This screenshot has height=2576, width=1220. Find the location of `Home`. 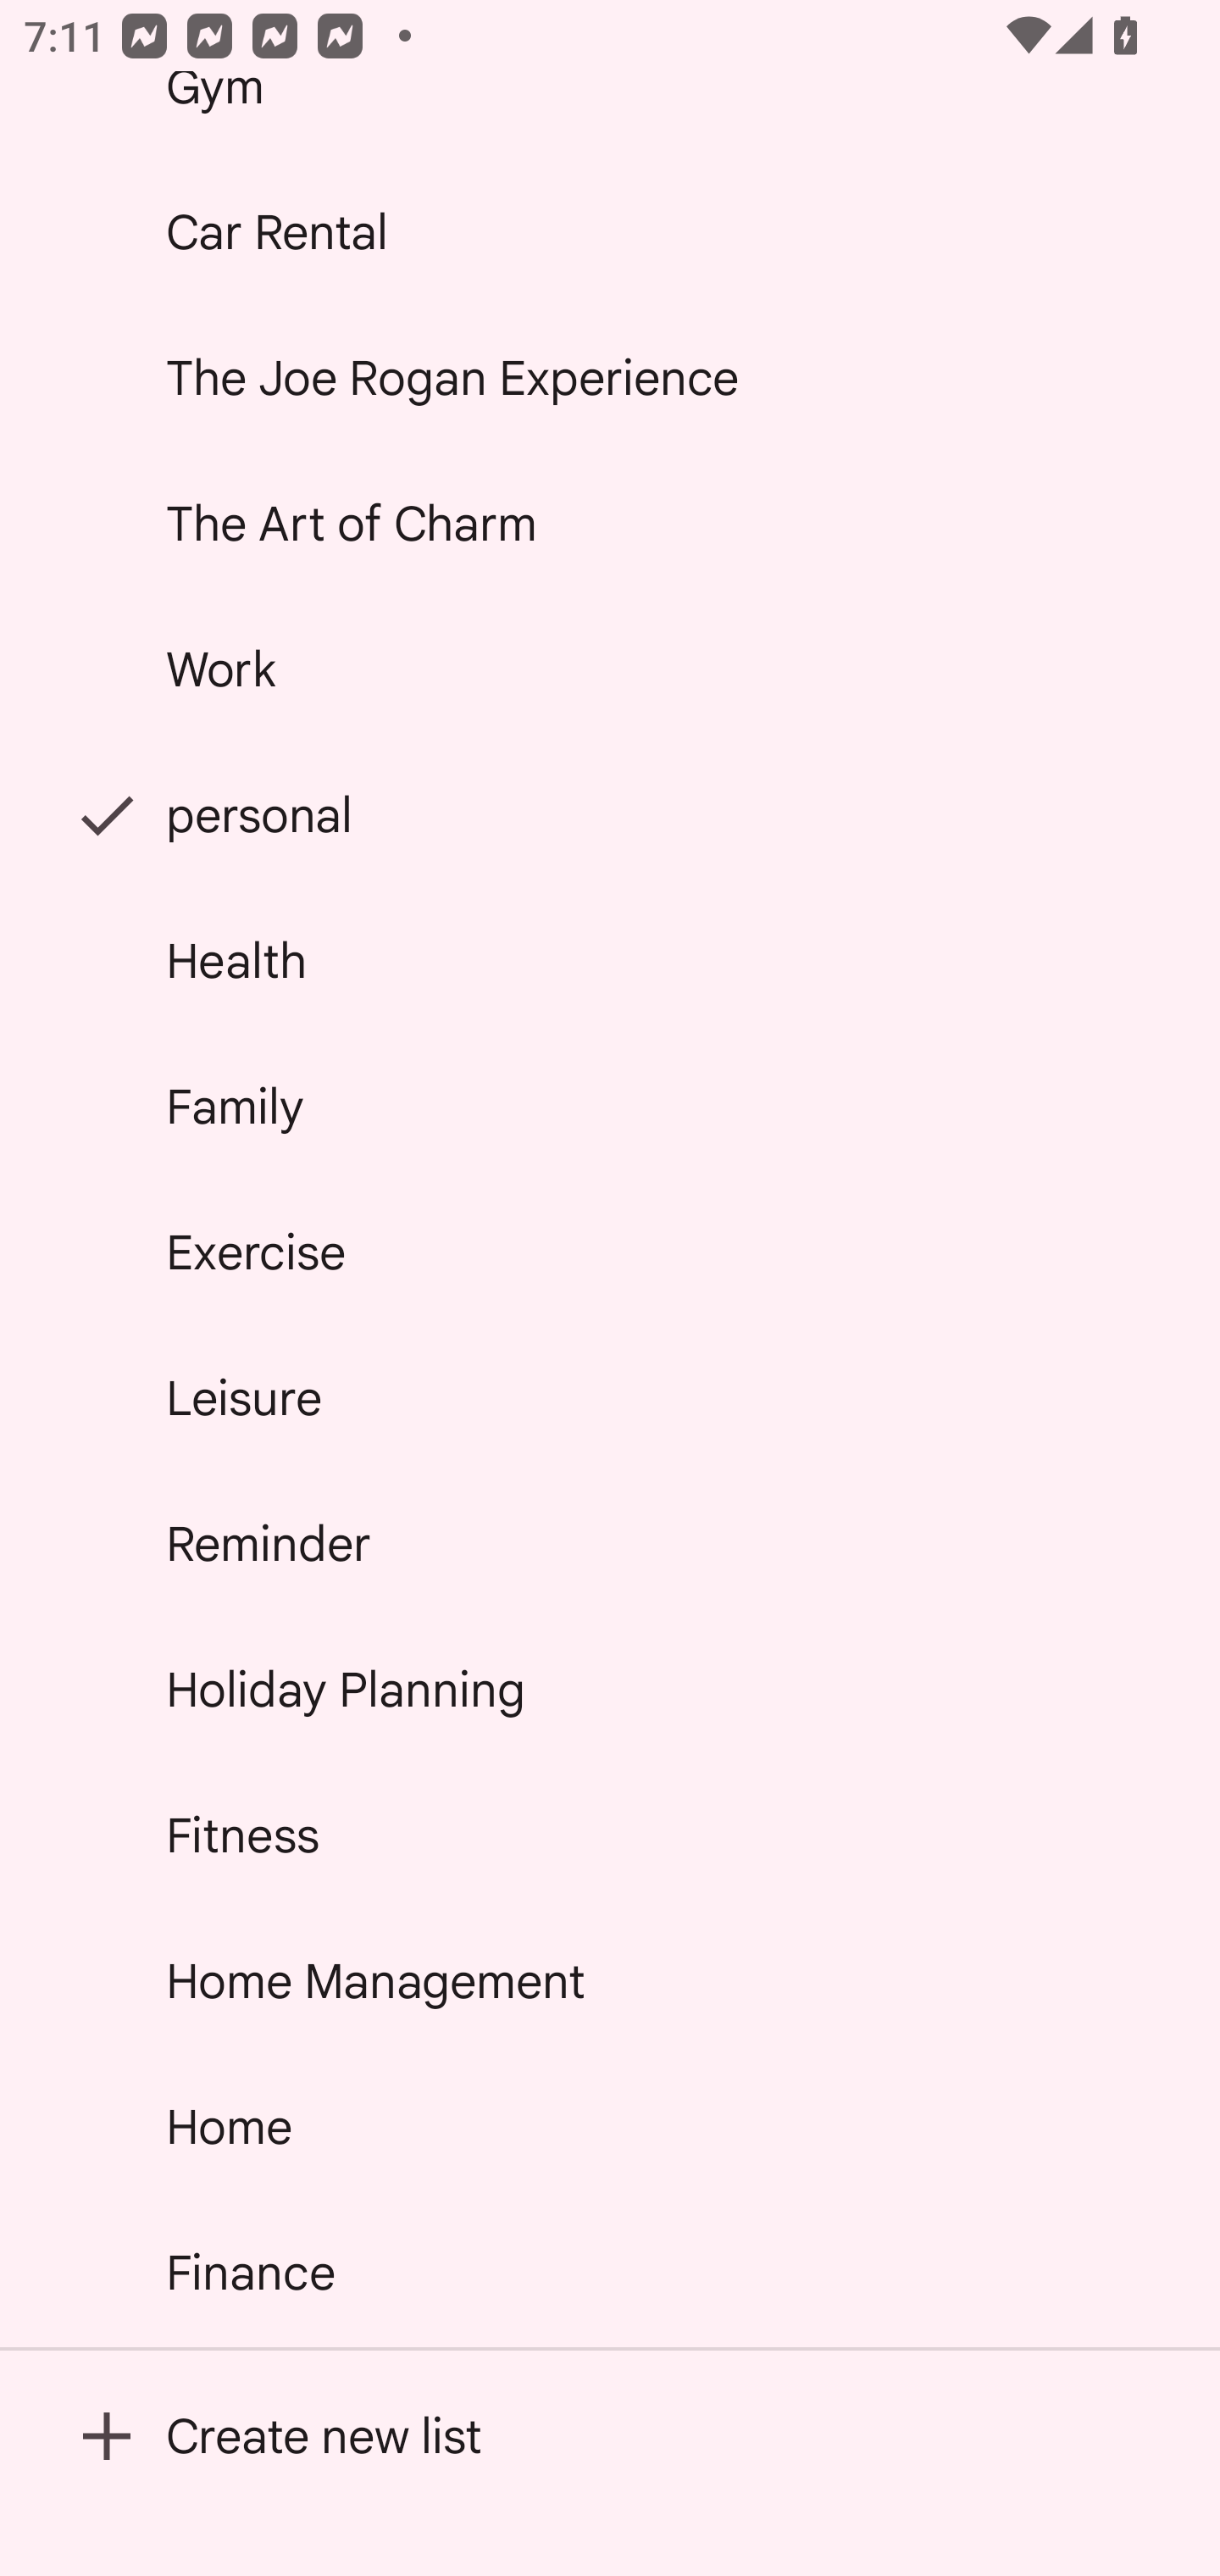

Home is located at coordinates (610, 2126).